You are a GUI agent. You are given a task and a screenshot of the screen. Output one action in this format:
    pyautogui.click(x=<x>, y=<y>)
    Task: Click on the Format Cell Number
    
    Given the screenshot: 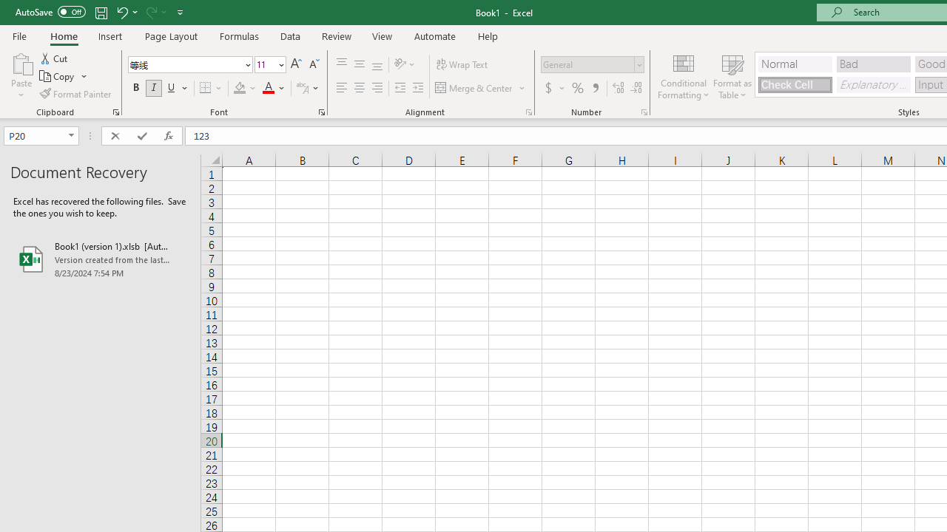 What is the action you would take?
    pyautogui.click(x=644, y=112)
    